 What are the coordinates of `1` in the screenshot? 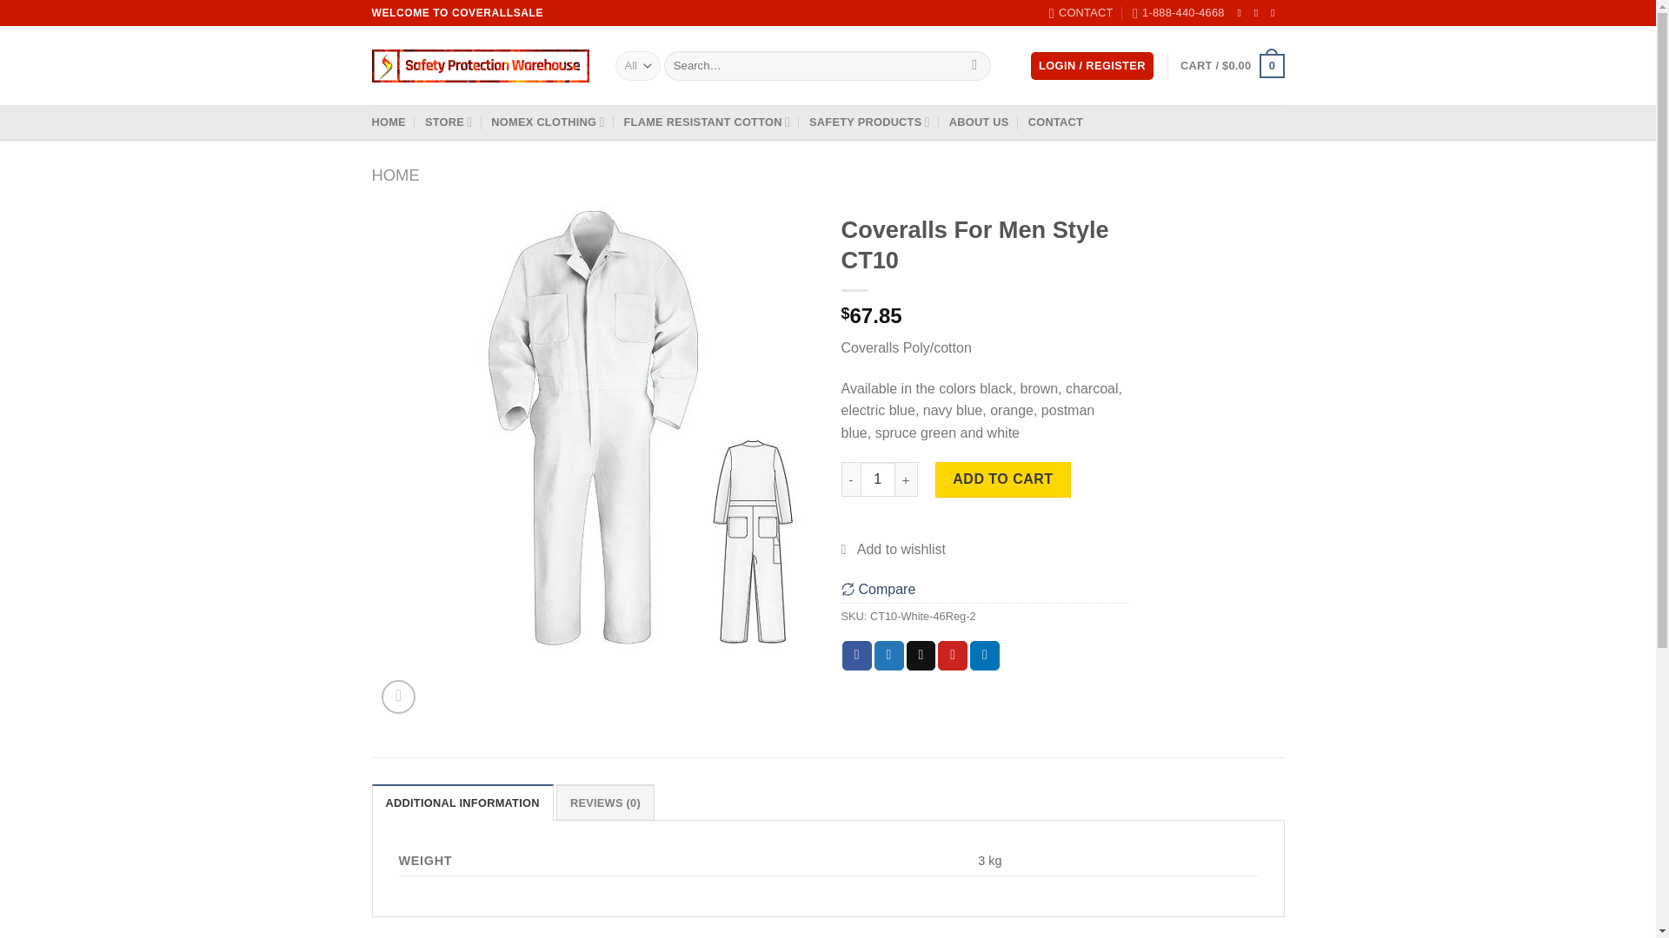 It's located at (878, 479).